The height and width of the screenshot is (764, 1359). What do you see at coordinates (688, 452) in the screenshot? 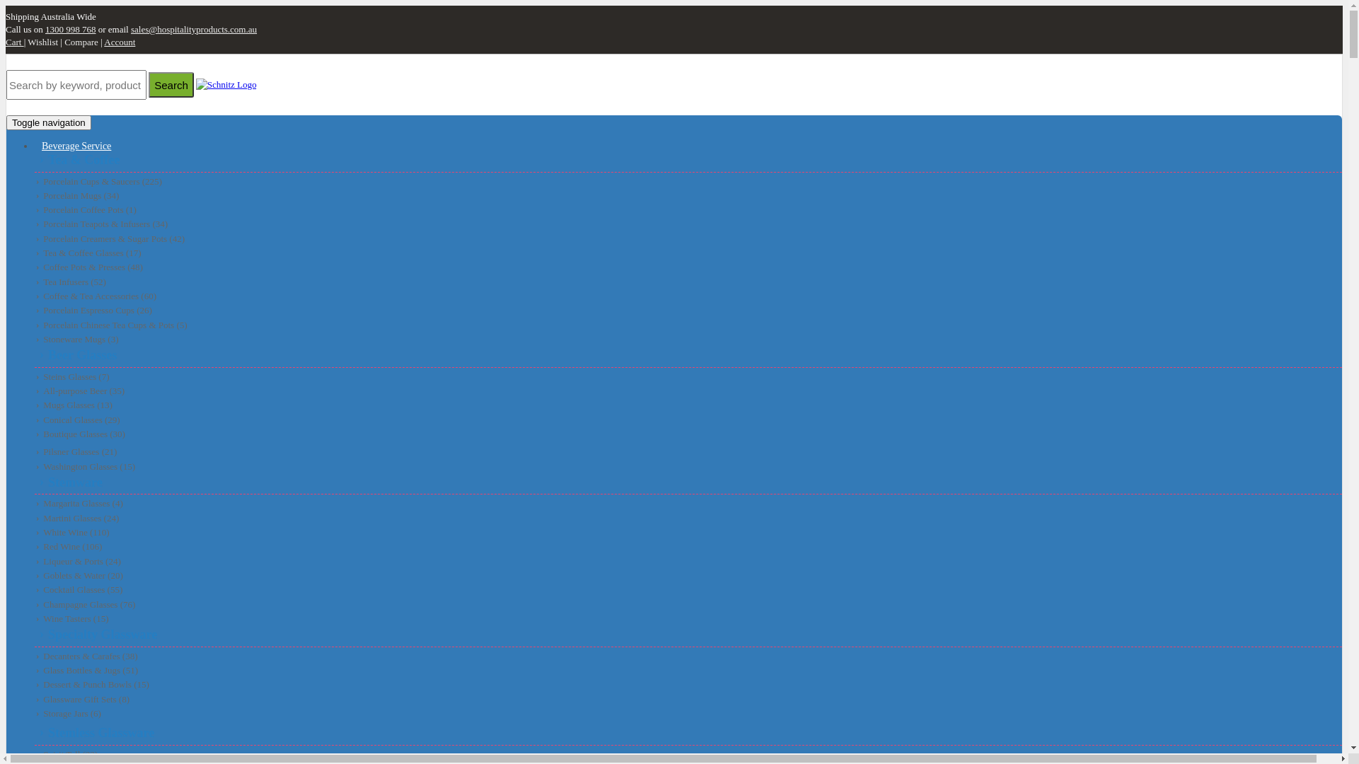
I see `Pilsner Glasses (21)` at bounding box center [688, 452].